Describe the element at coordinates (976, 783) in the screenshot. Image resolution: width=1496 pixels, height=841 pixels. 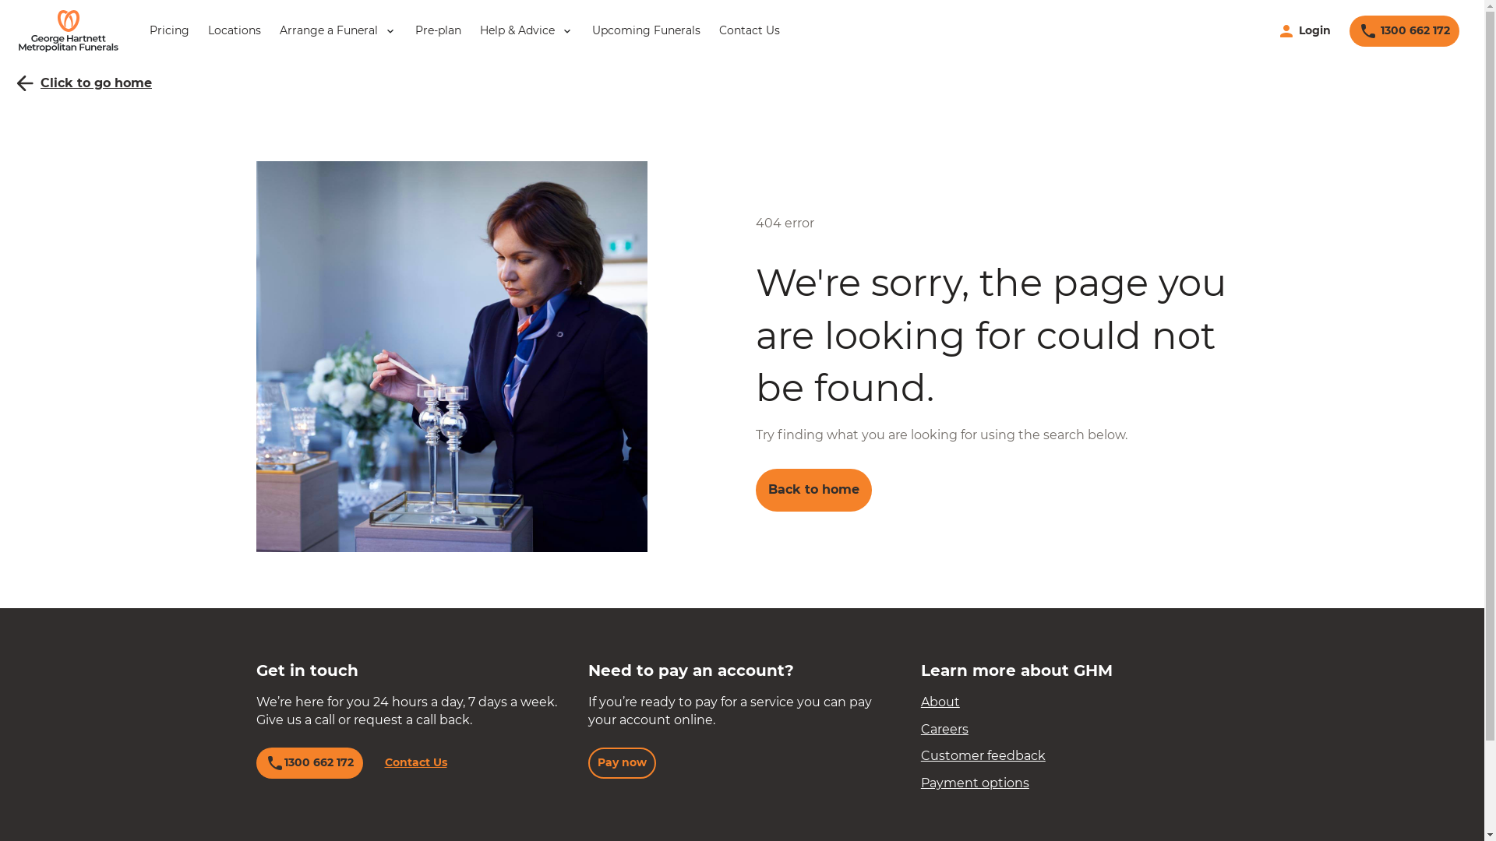
I see `Payment options` at that location.